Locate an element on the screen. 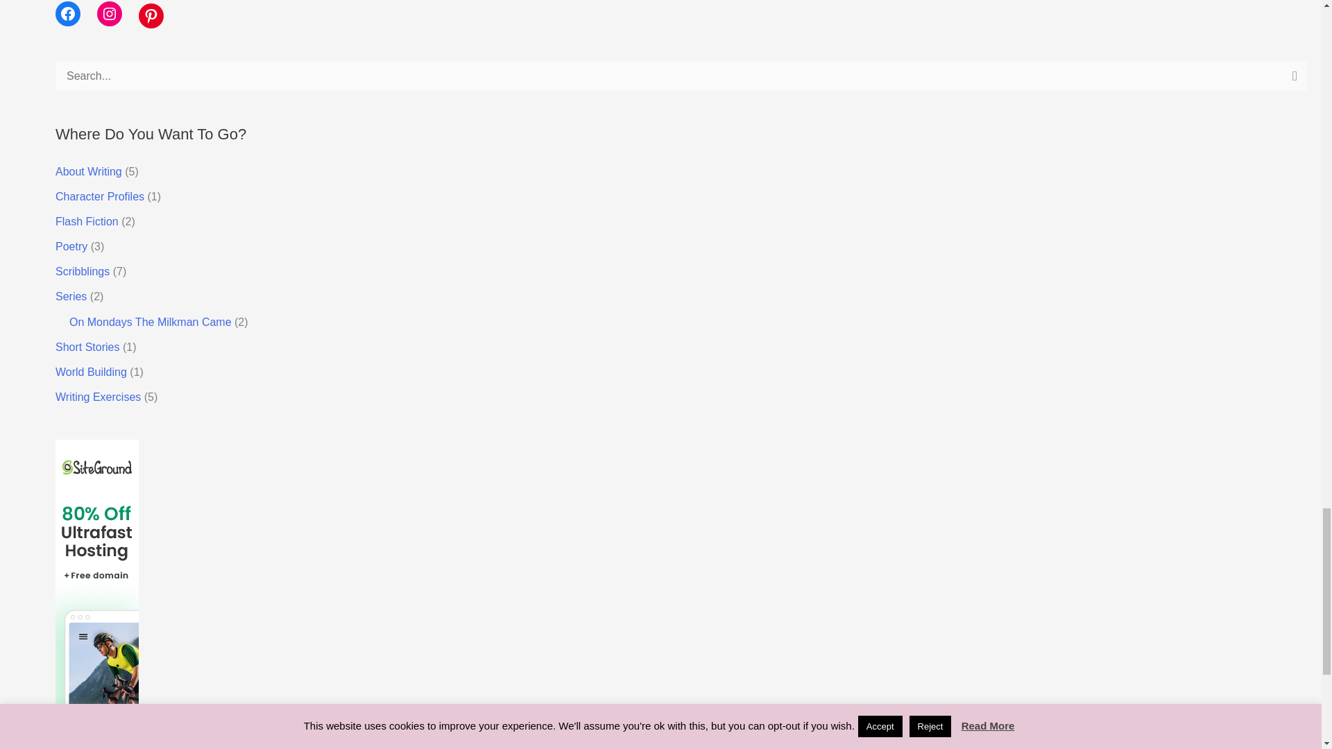 This screenshot has height=749, width=1332. About Writing is located at coordinates (89, 171).